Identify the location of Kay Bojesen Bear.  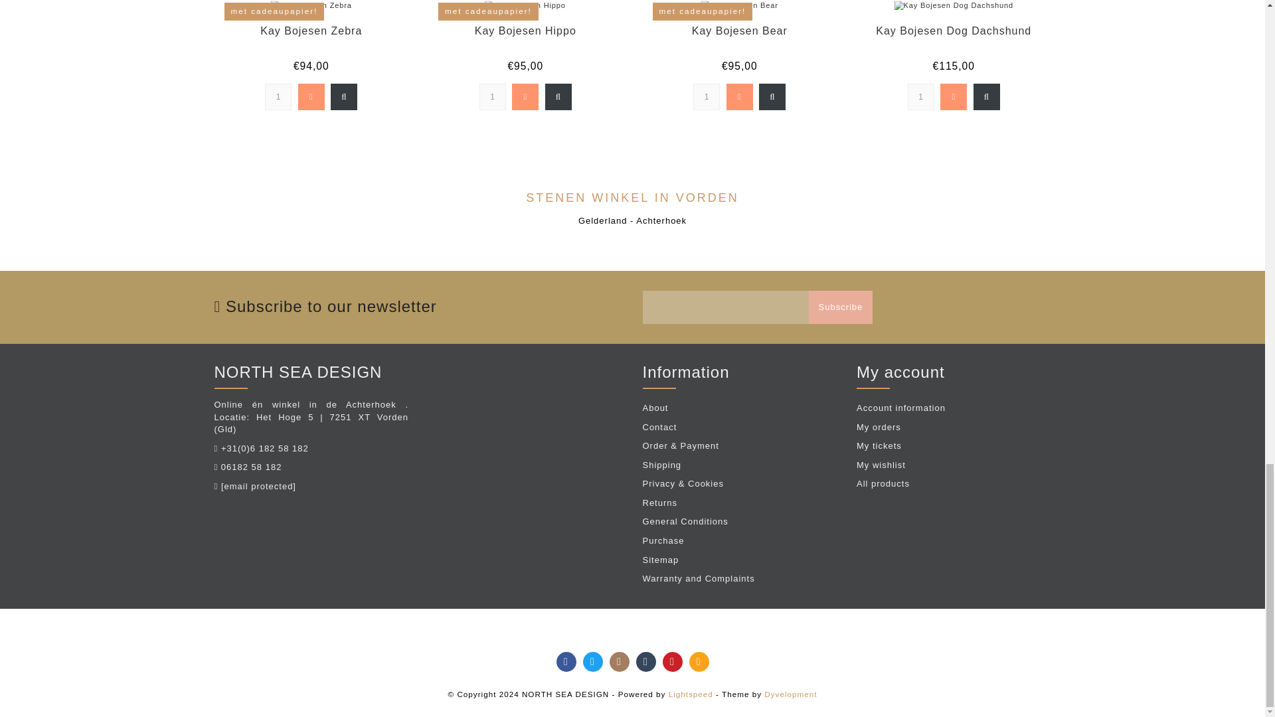
(740, 31).